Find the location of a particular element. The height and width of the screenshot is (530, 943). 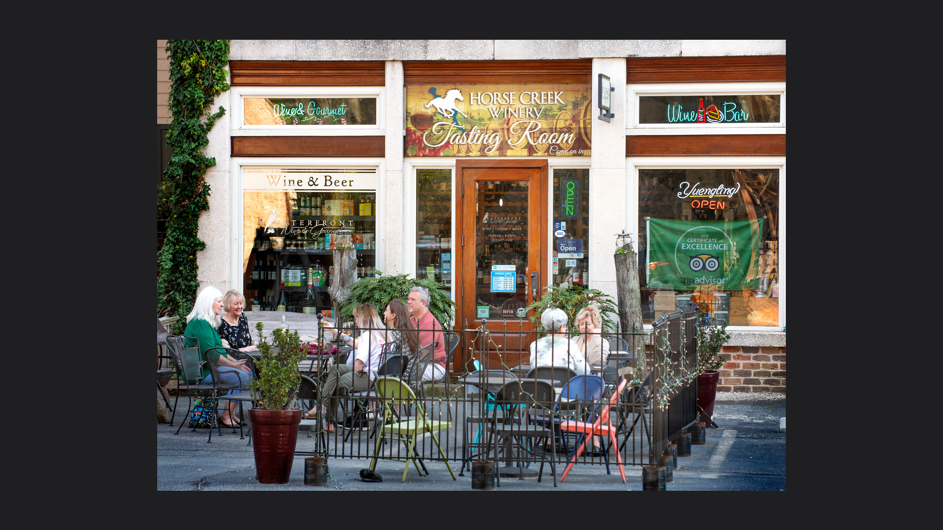

Home is located at coordinates (15, 26).